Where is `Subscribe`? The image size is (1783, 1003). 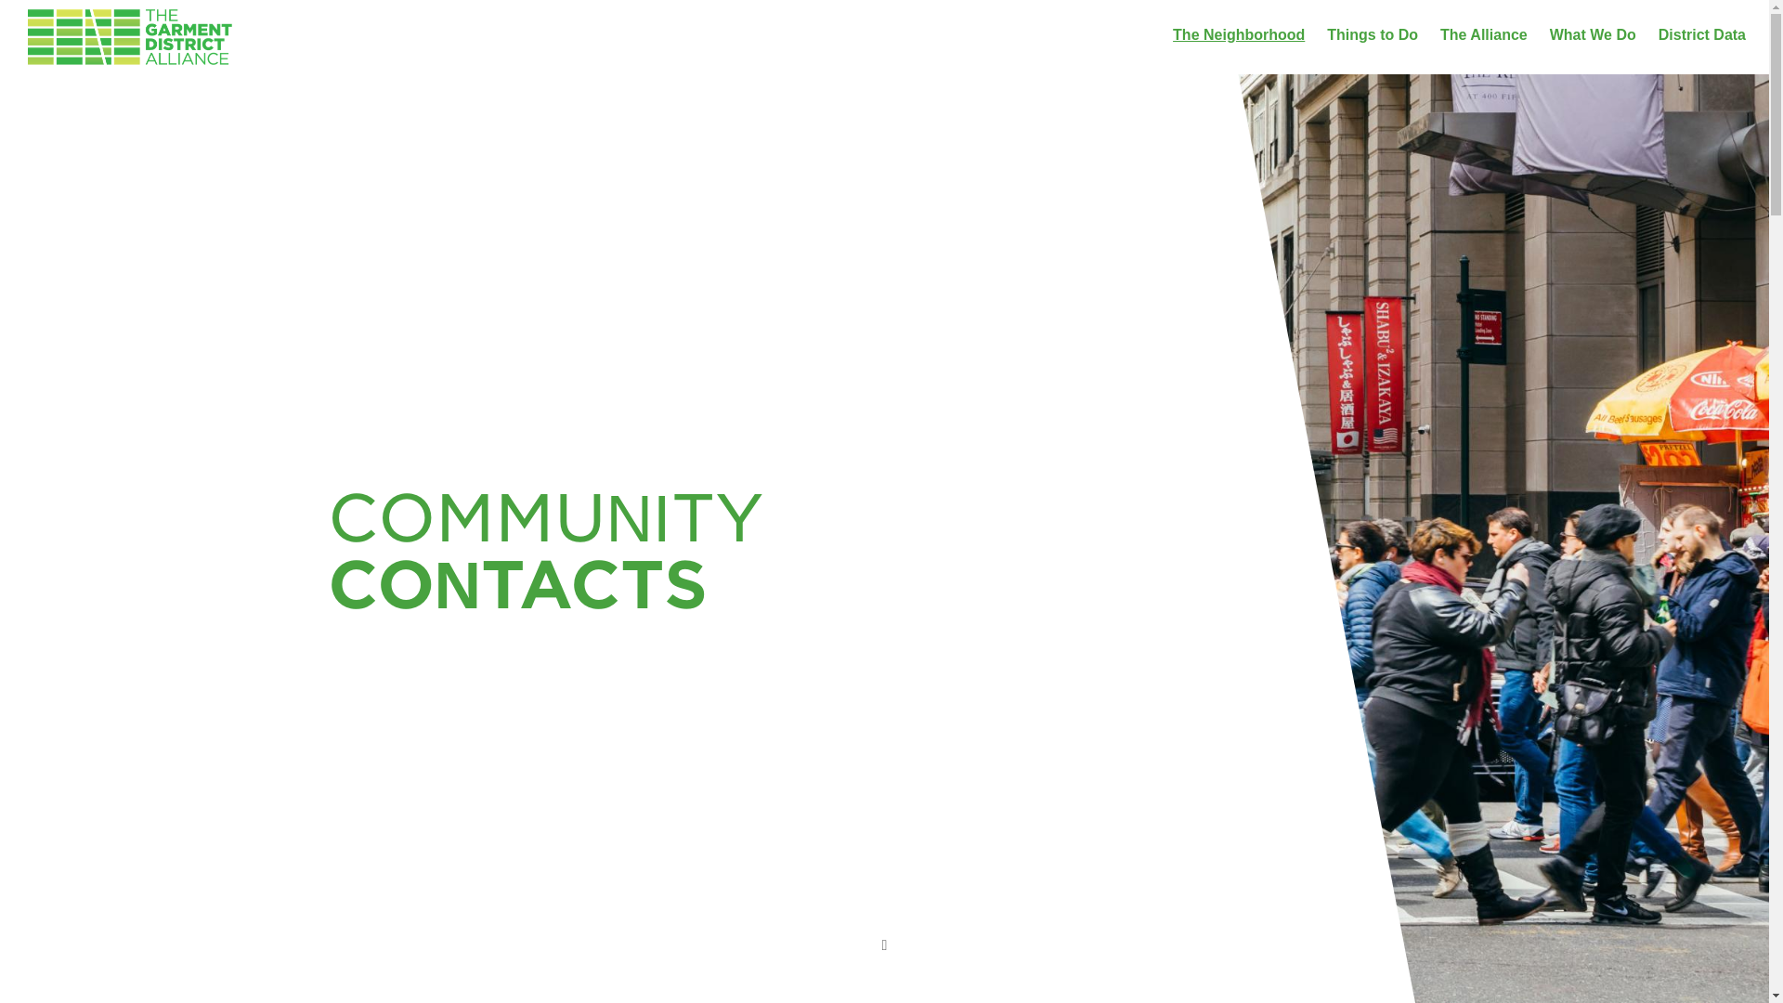 Subscribe is located at coordinates (1338, 192).